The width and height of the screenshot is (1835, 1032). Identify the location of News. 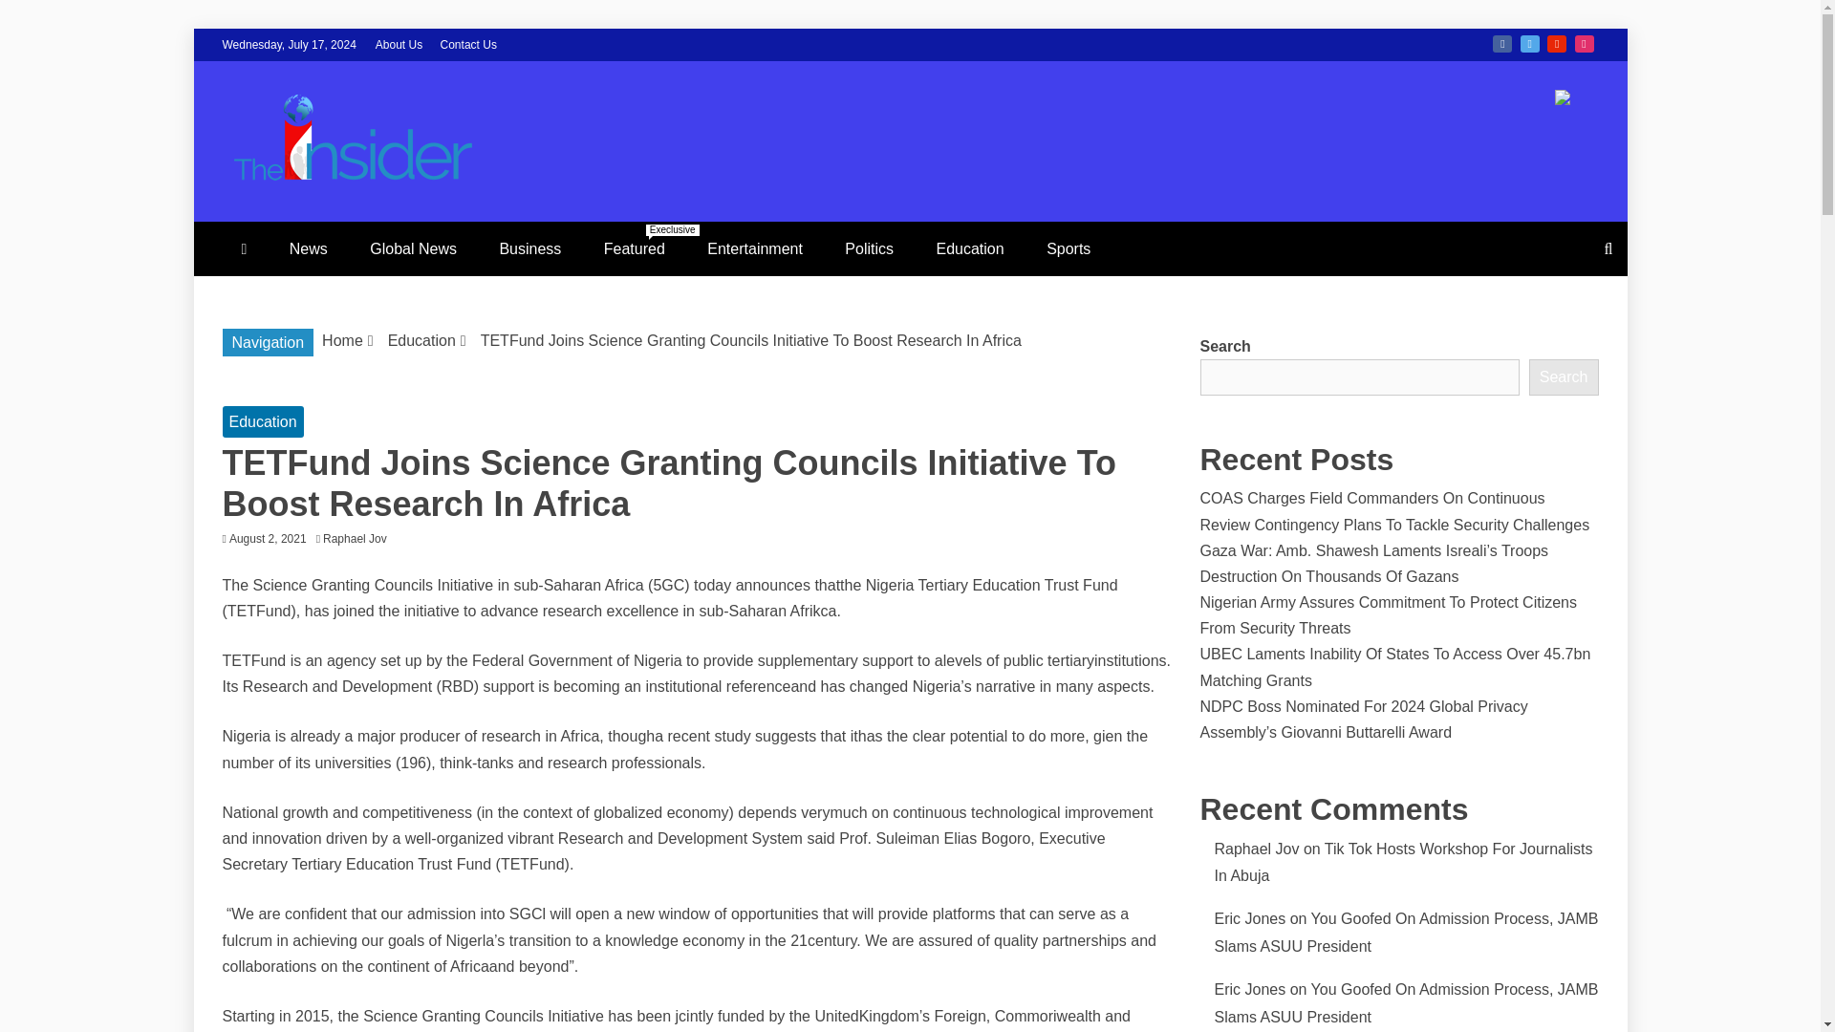
(308, 248).